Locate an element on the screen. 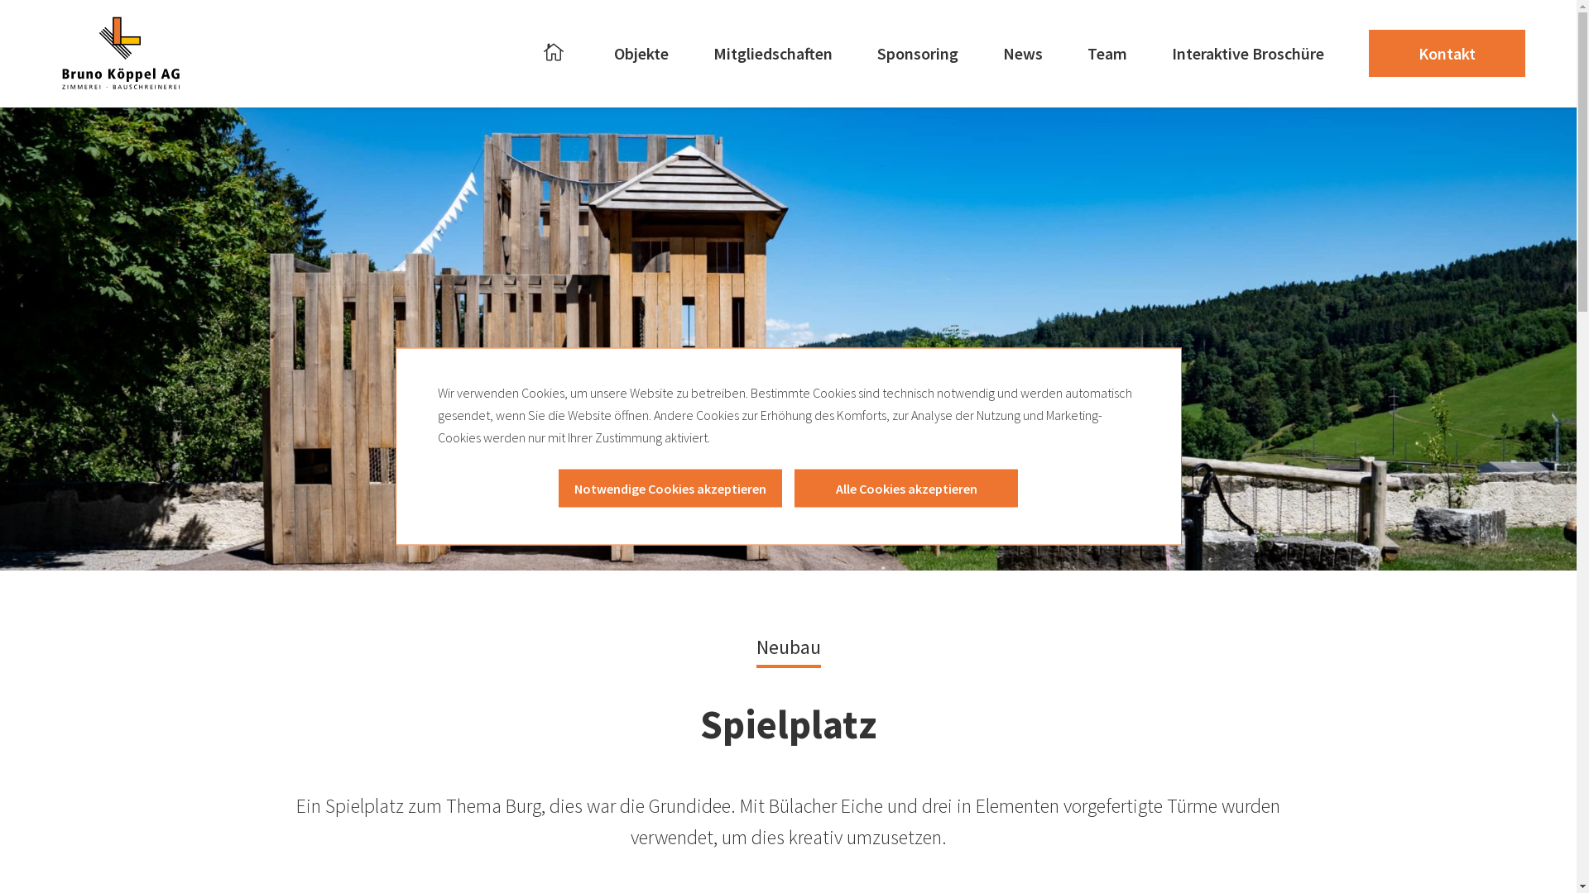 The height and width of the screenshot is (893, 1589). Mitgliedschaften is located at coordinates (773, 54).